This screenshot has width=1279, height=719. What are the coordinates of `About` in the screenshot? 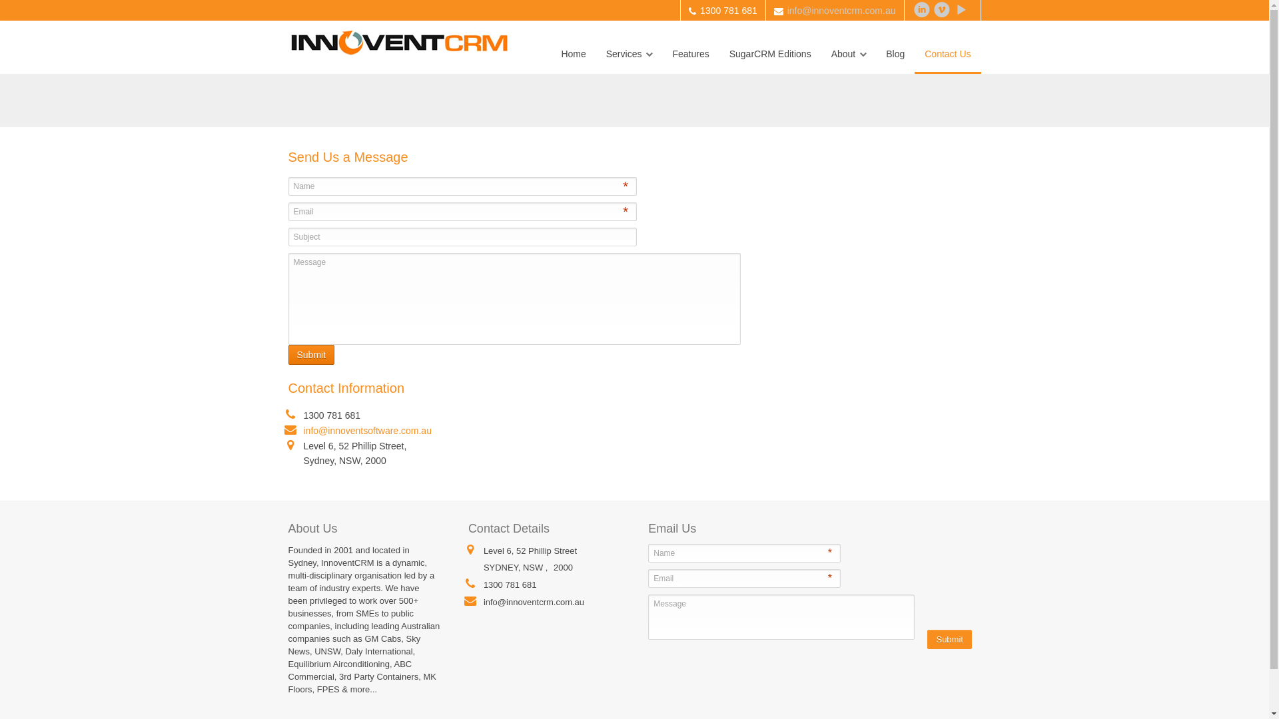 It's located at (849, 54).